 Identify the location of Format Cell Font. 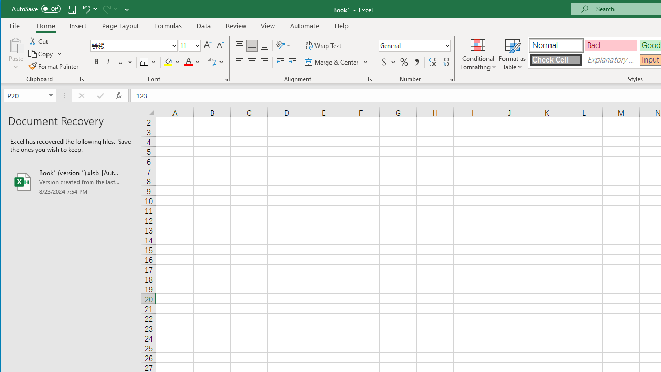
(225, 79).